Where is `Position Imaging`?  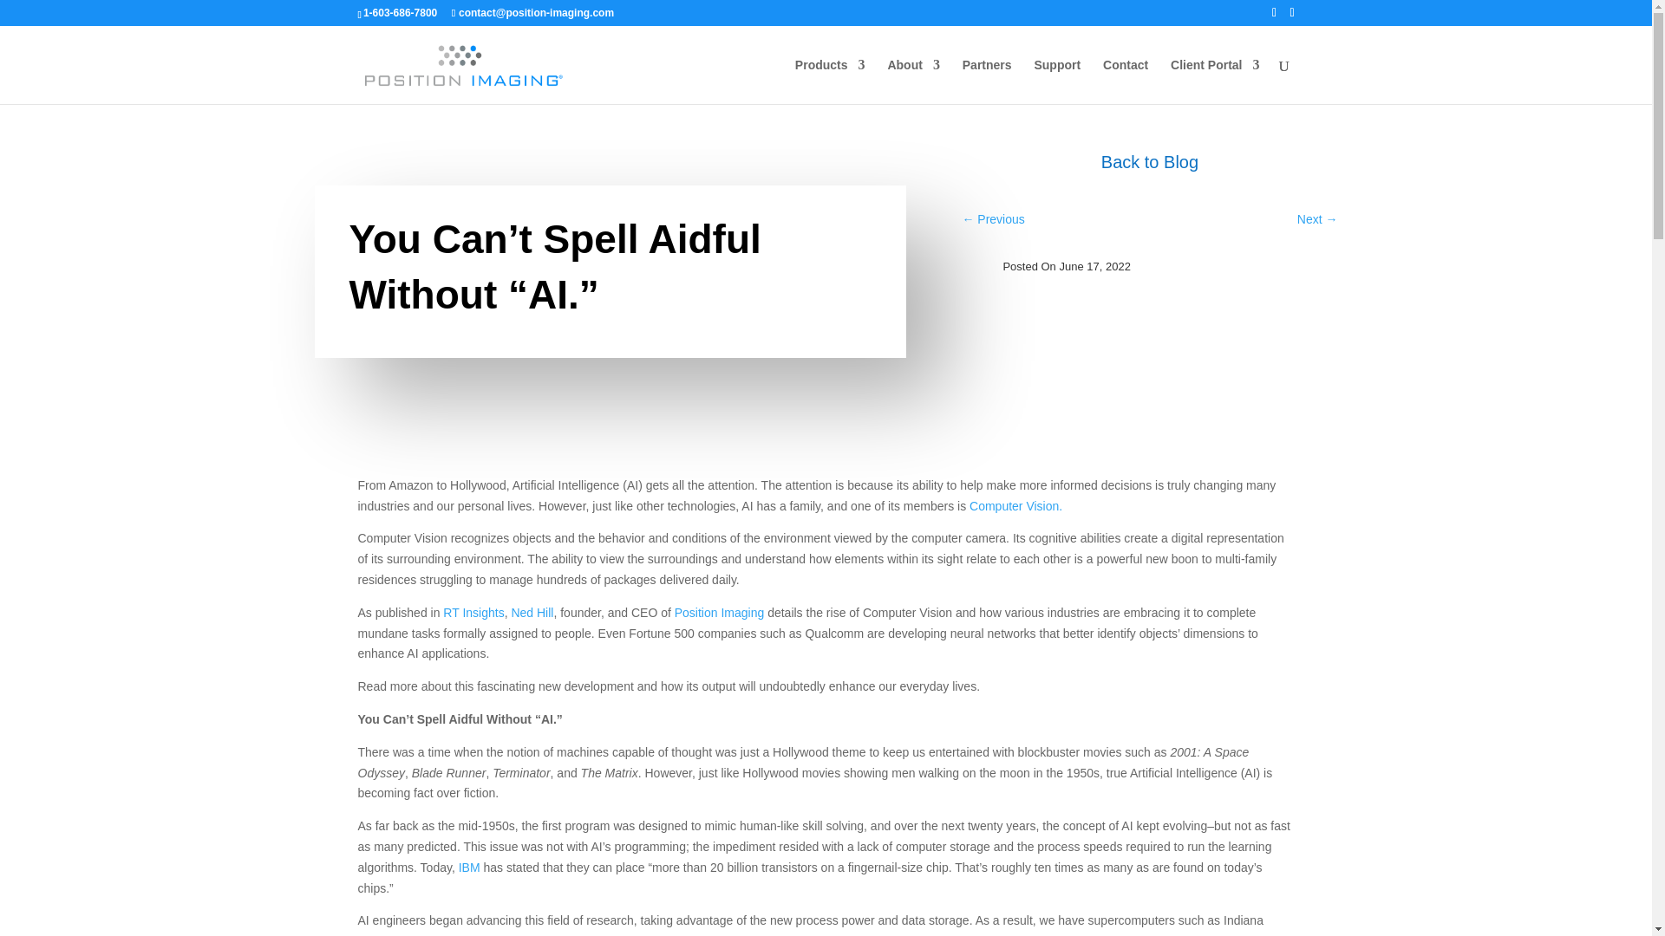
Position Imaging is located at coordinates (717, 612).